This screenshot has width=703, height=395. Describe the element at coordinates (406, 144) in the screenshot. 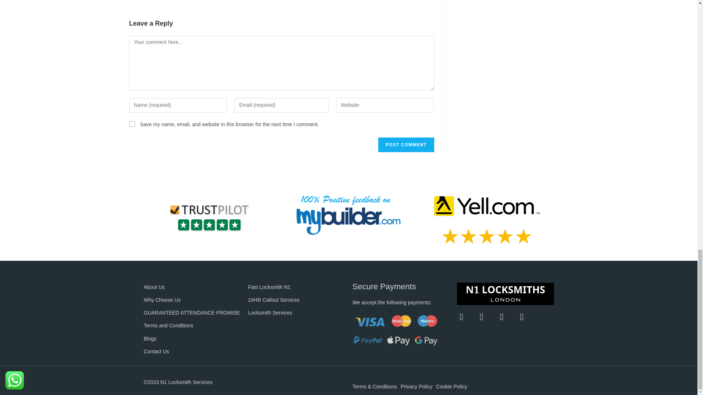

I see `Post Comment` at that location.